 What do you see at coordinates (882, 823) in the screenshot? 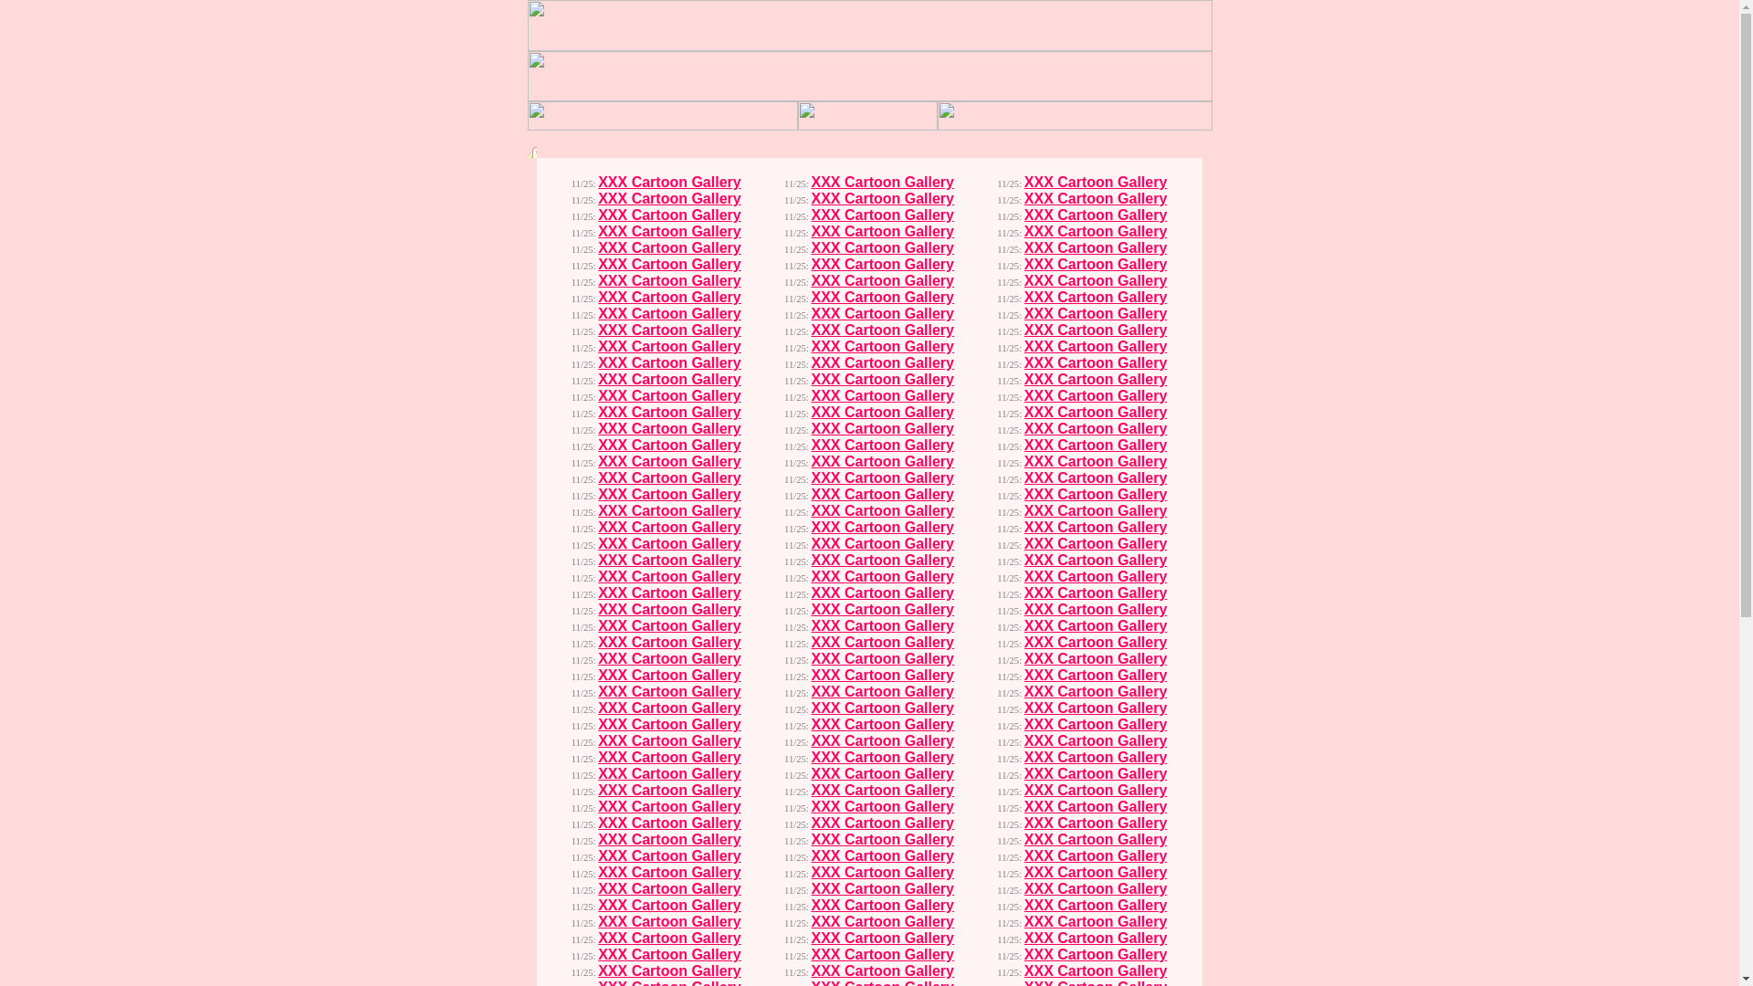
I see `XXX Cartoon Gallery` at bounding box center [882, 823].